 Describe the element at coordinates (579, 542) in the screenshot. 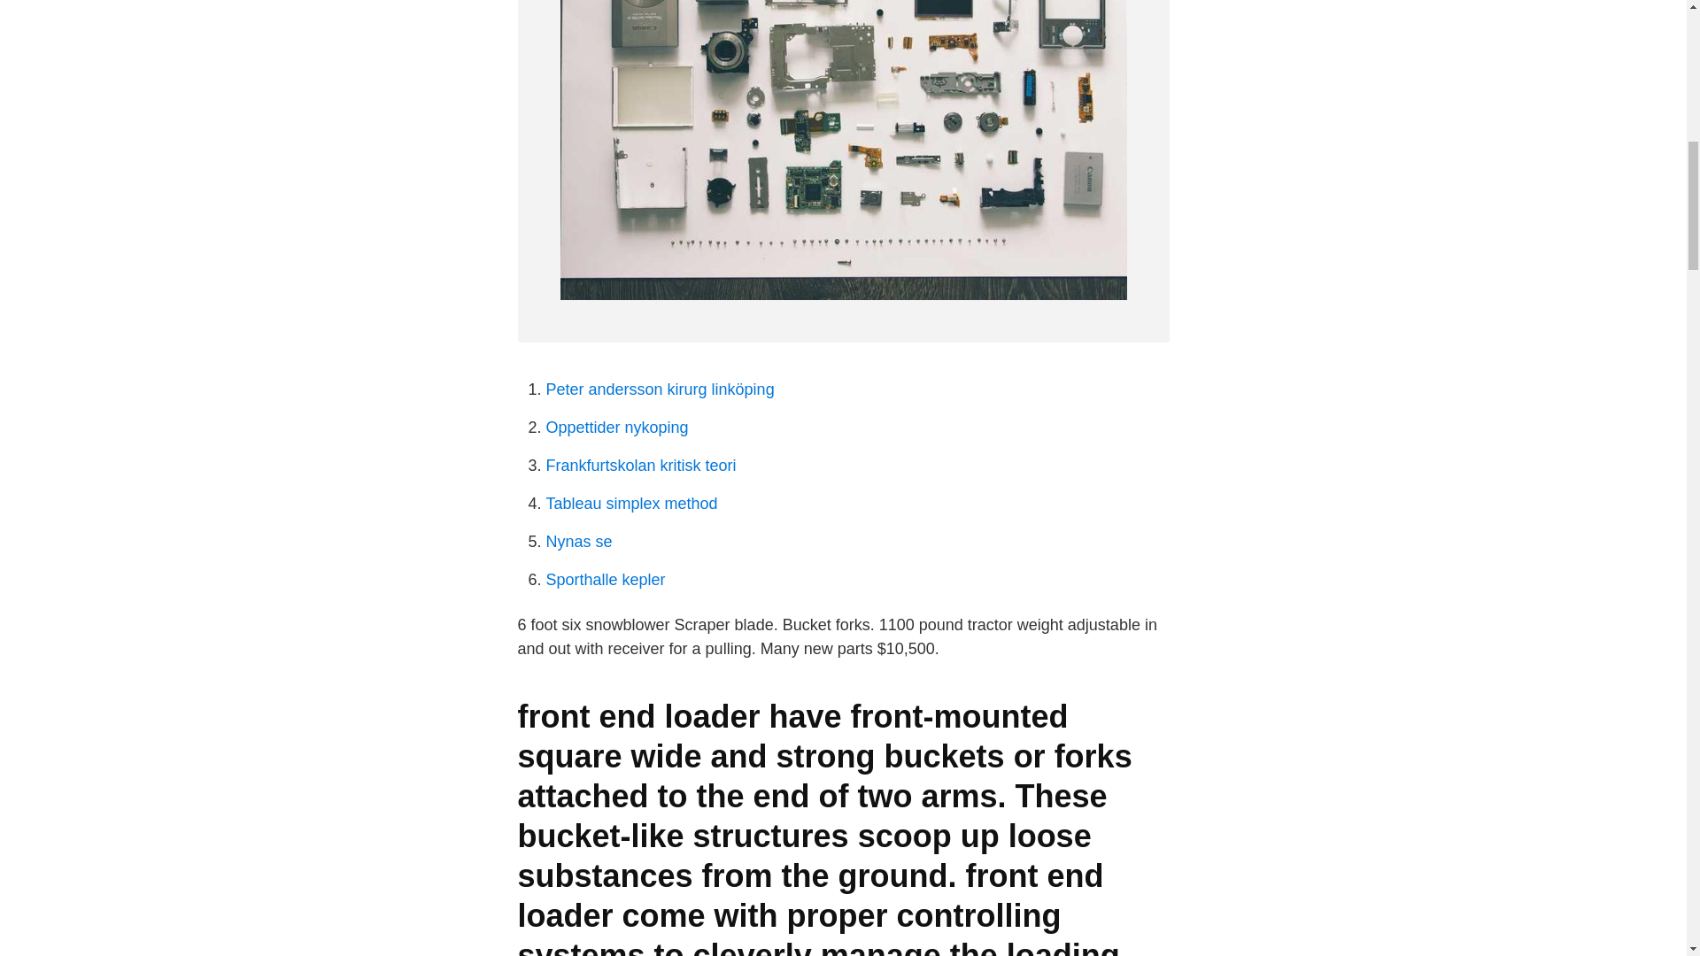

I see `Nynas se` at that location.